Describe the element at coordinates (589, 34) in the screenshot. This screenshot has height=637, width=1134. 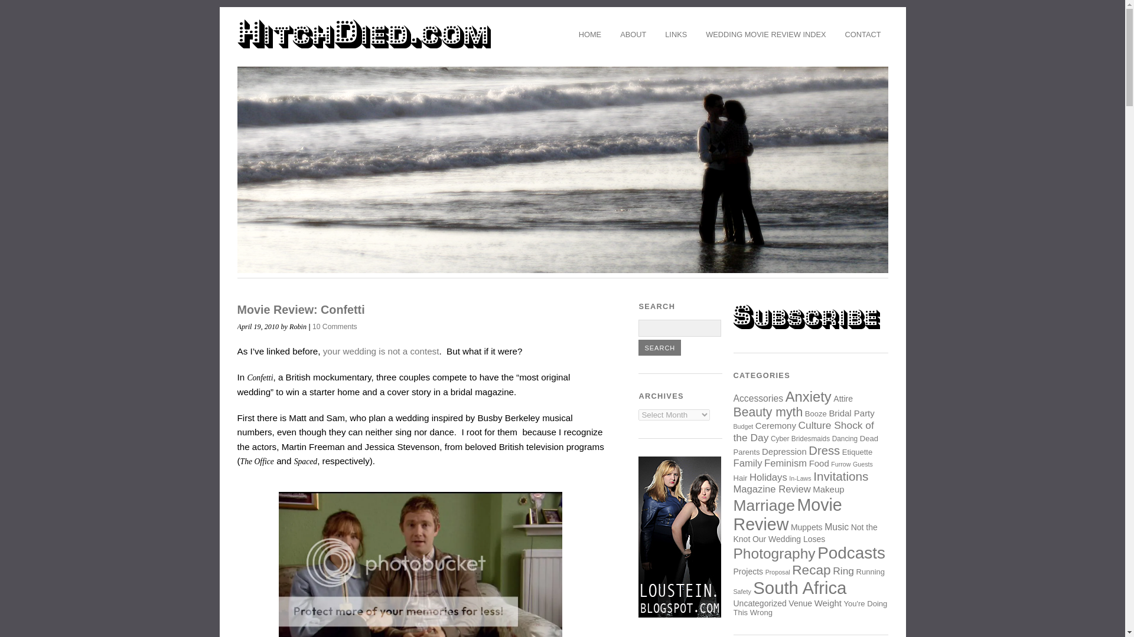
I see `Home` at that location.